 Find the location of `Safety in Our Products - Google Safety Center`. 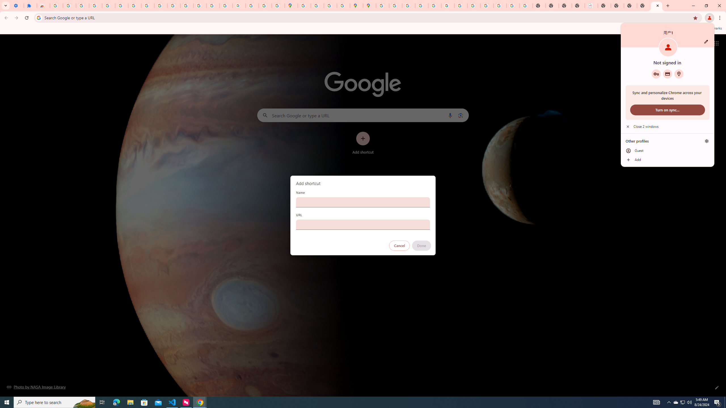

Safety in Our Products - Google Safety Center is located at coordinates (344, 6).